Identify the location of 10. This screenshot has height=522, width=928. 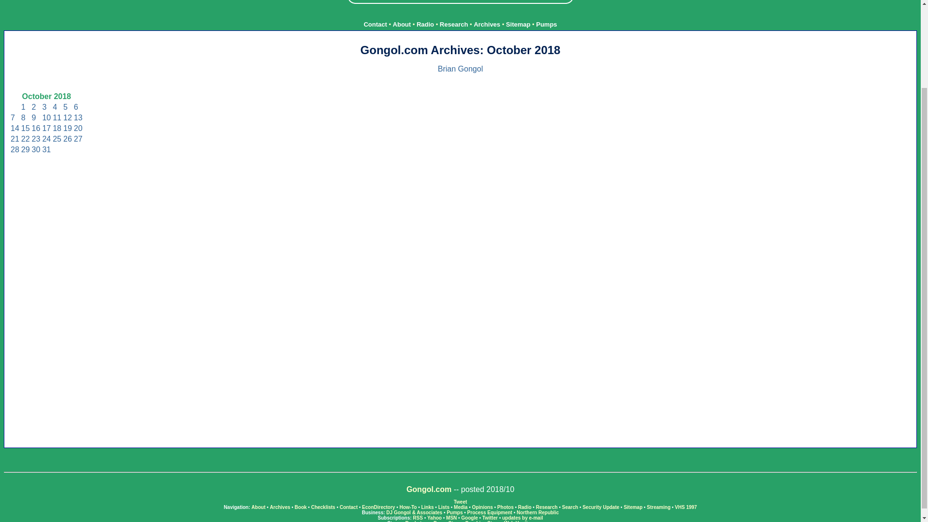
(46, 117).